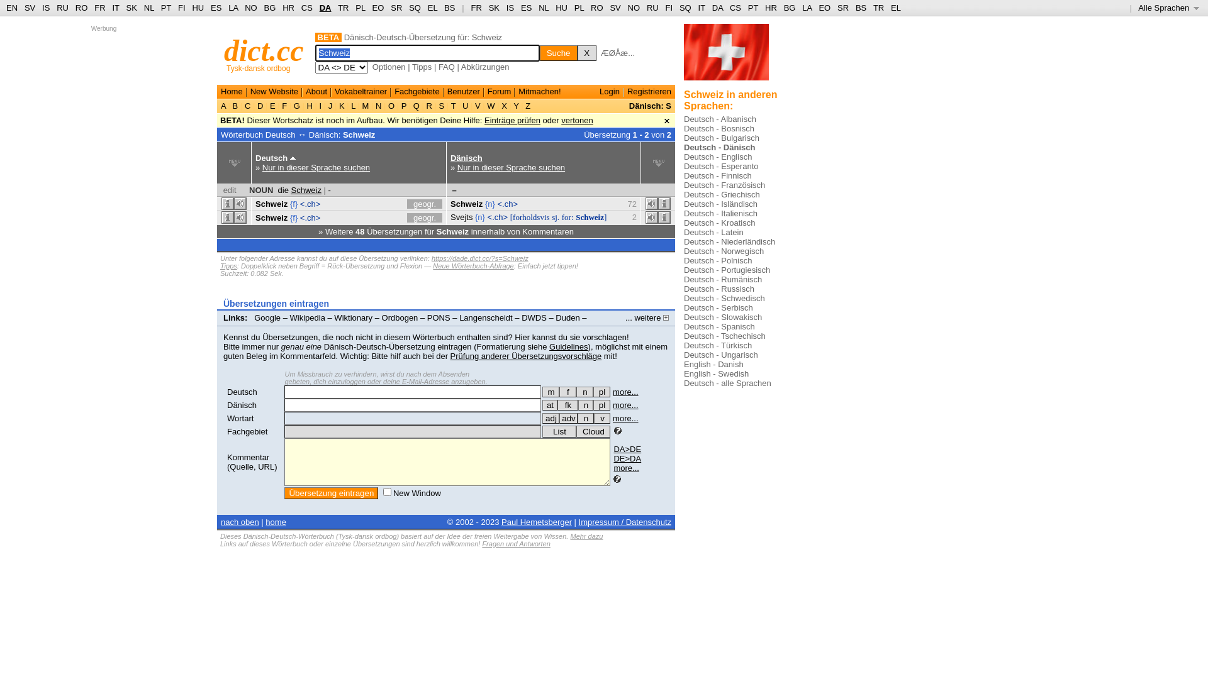 Image resolution: width=1208 pixels, height=679 pixels. I want to click on HU, so click(198, 8).